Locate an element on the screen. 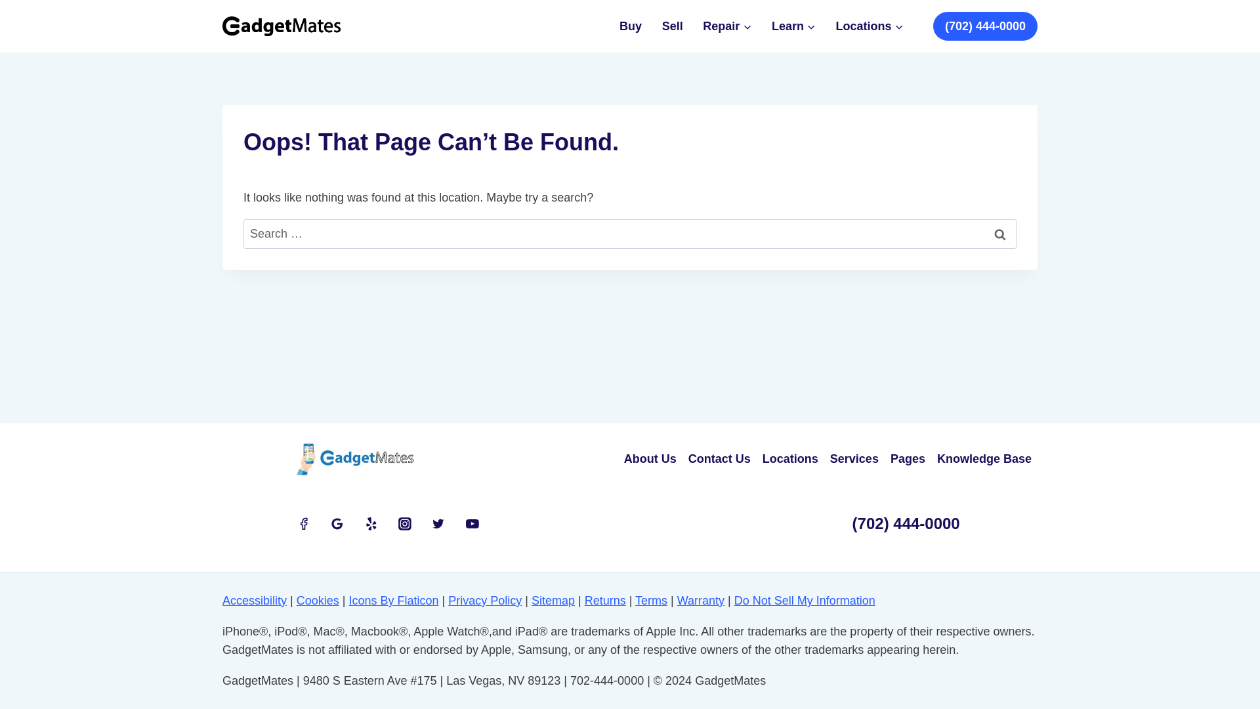 Image resolution: width=1260 pixels, height=709 pixels. Pages is located at coordinates (907, 459).